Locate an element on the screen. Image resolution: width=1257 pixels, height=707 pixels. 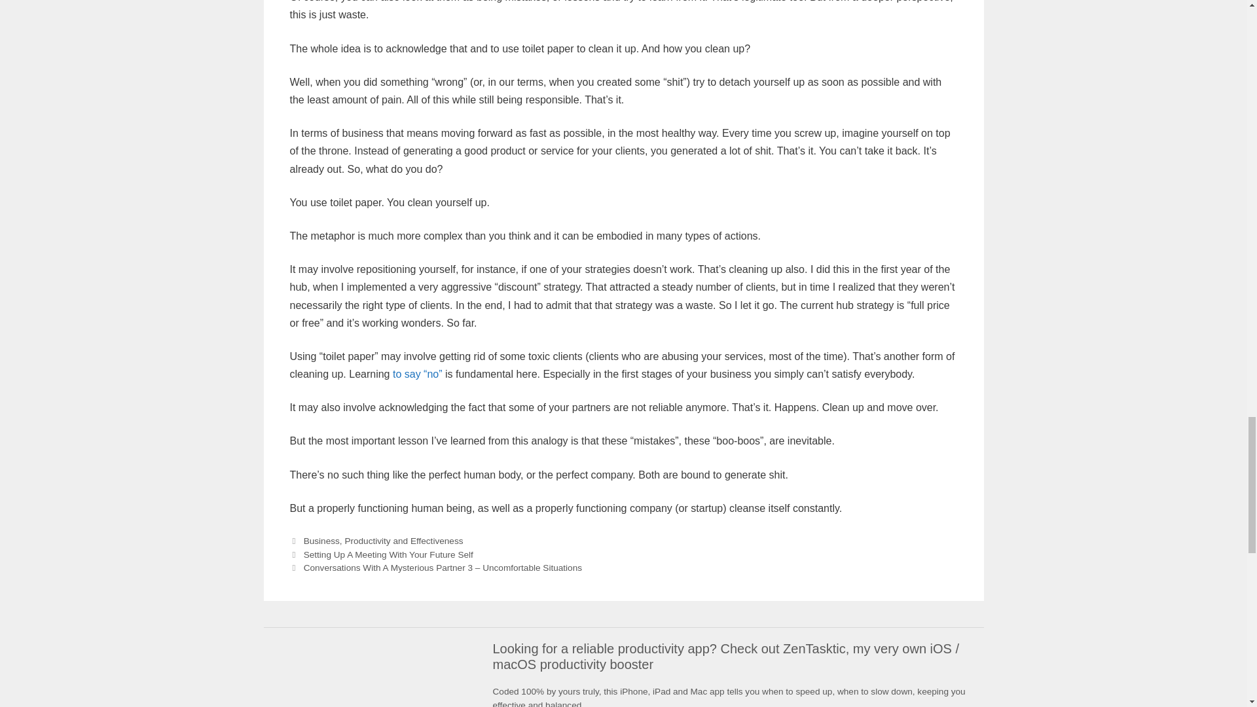
Next is located at coordinates (435, 567).